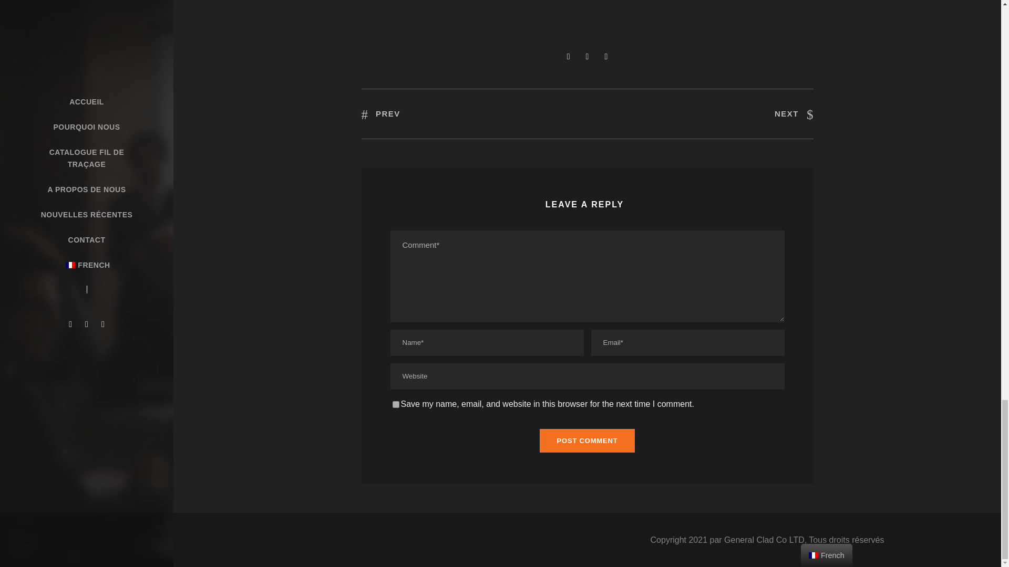 This screenshot has height=567, width=1009. Describe the element at coordinates (395, 404) in the screenshot. I see `yes` at that location.